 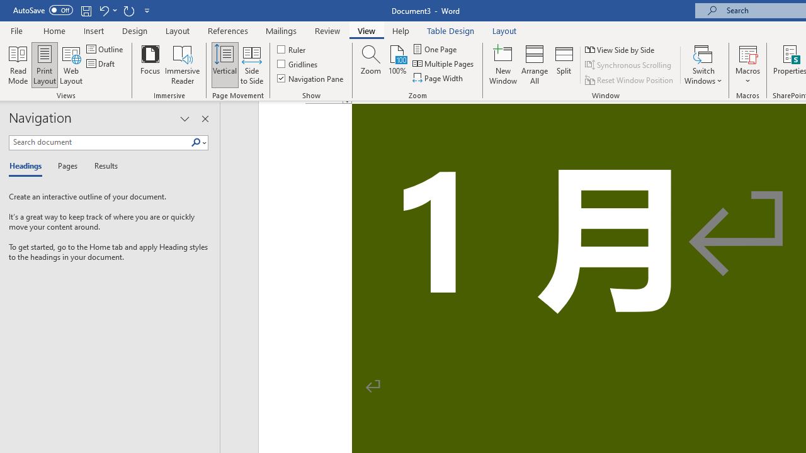 I want to click on One Page, so click(x=436, y=49).